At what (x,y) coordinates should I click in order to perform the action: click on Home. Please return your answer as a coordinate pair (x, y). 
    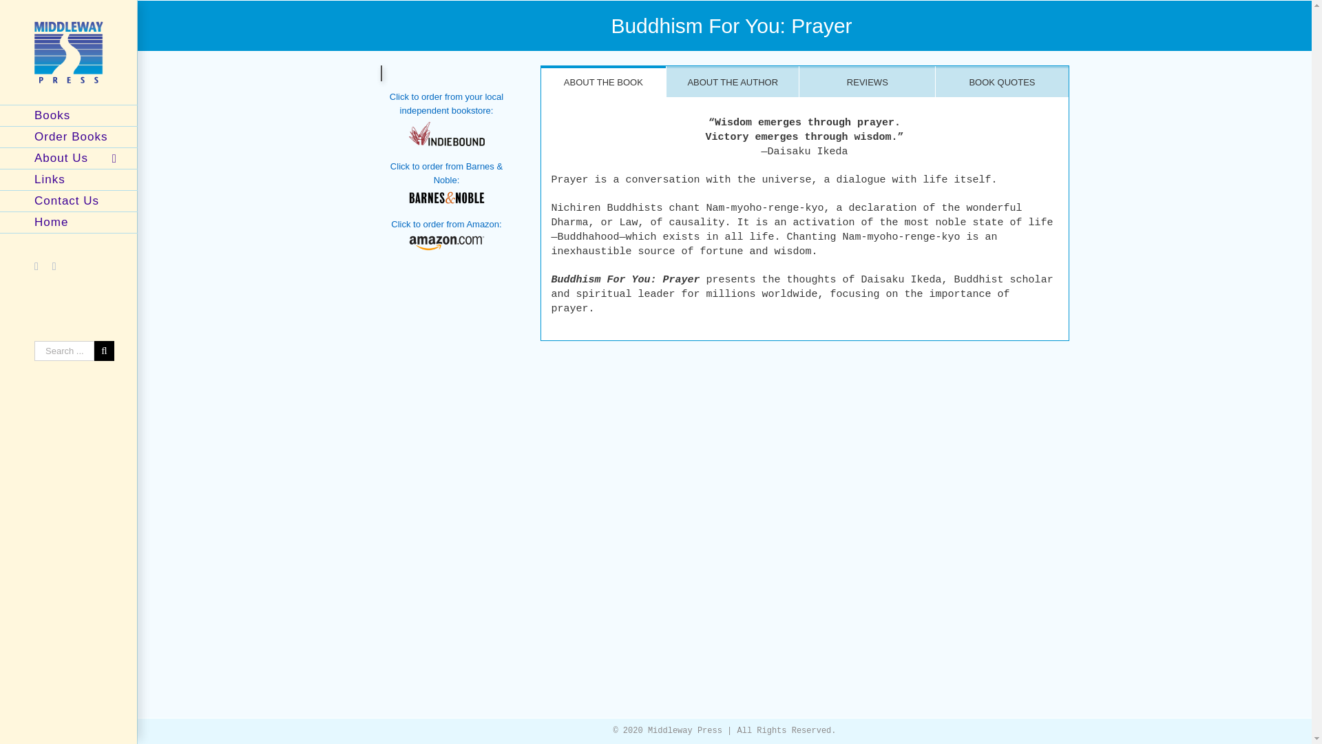
    Looking at the image, I should click on (69, 223).